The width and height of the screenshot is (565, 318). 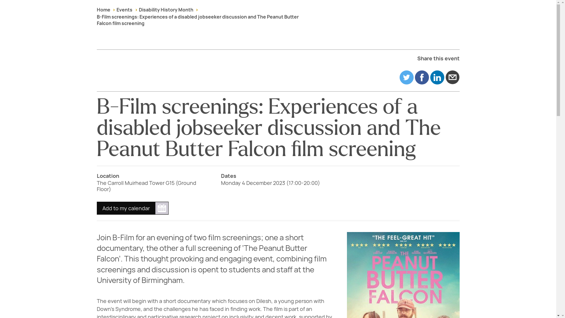 I want to click on Share on Facebook, so click(x=422, y=77).